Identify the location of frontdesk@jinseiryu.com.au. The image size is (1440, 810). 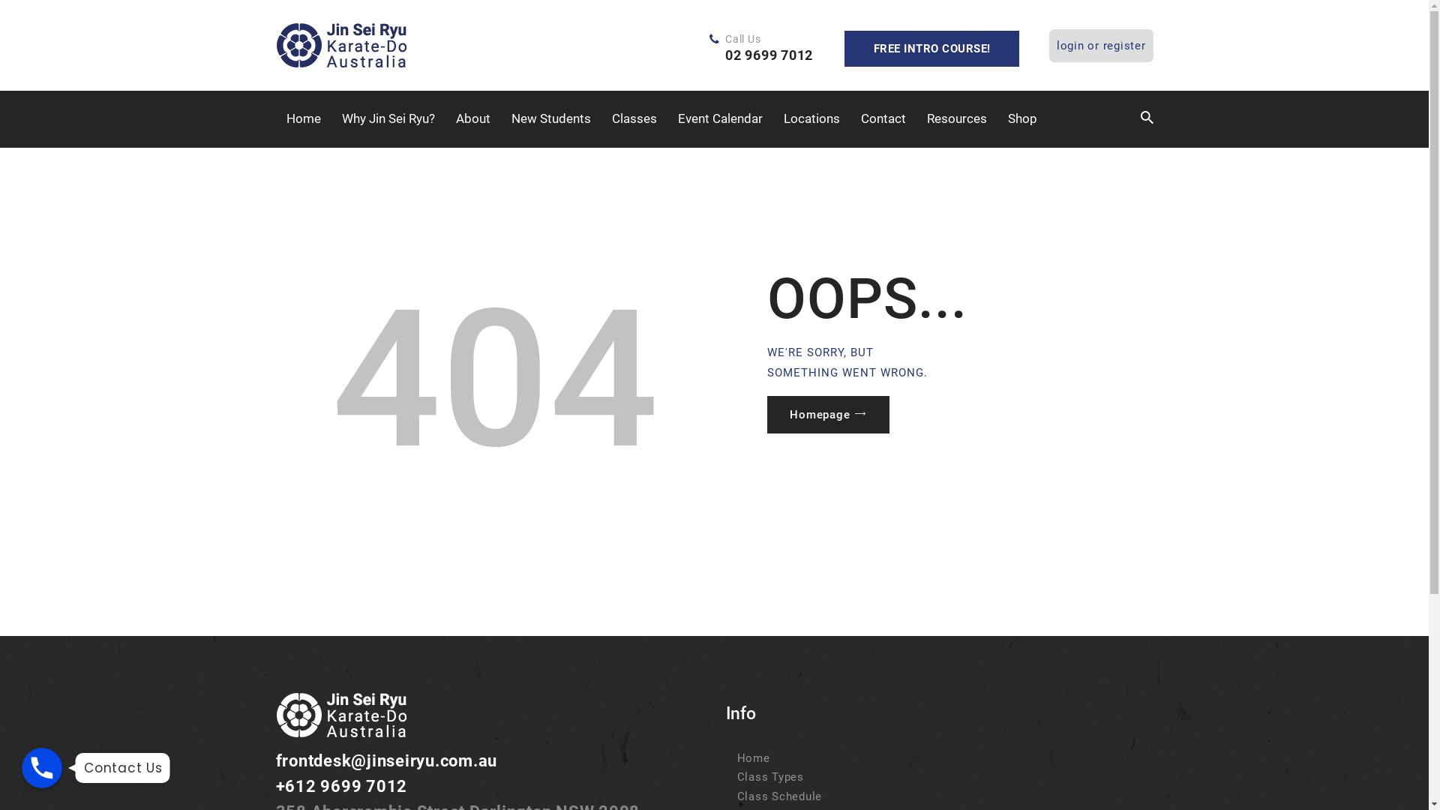
(387, 760).